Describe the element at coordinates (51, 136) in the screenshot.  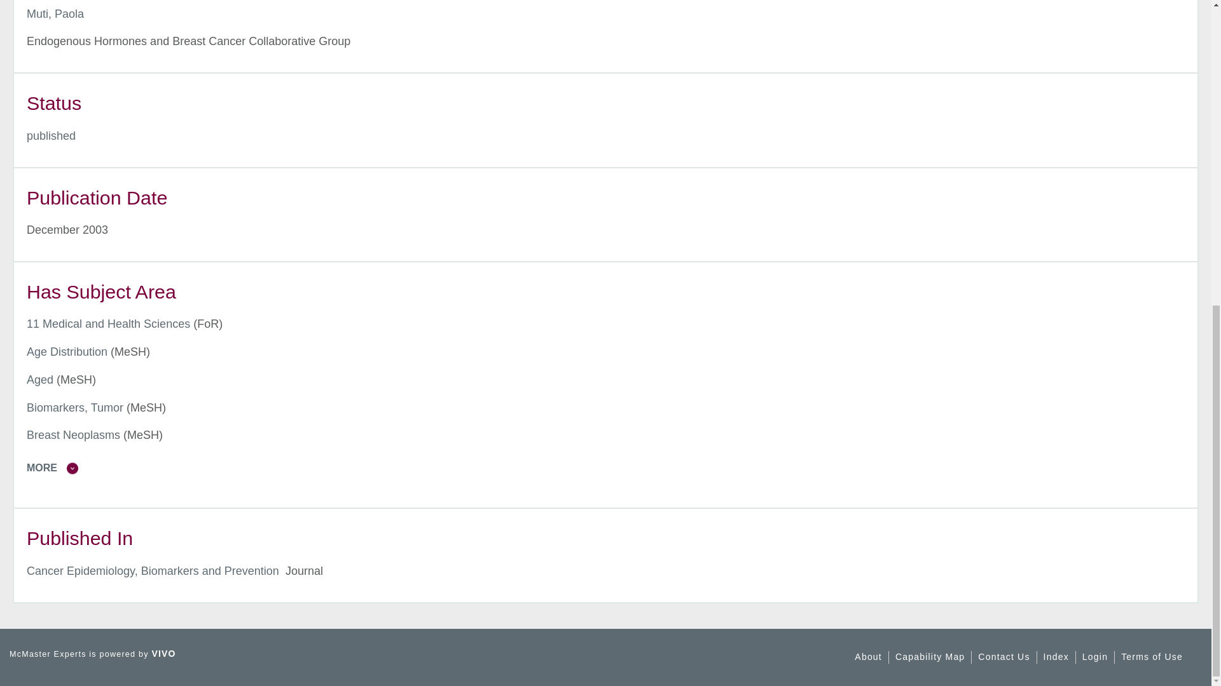
I see `published` at that location.